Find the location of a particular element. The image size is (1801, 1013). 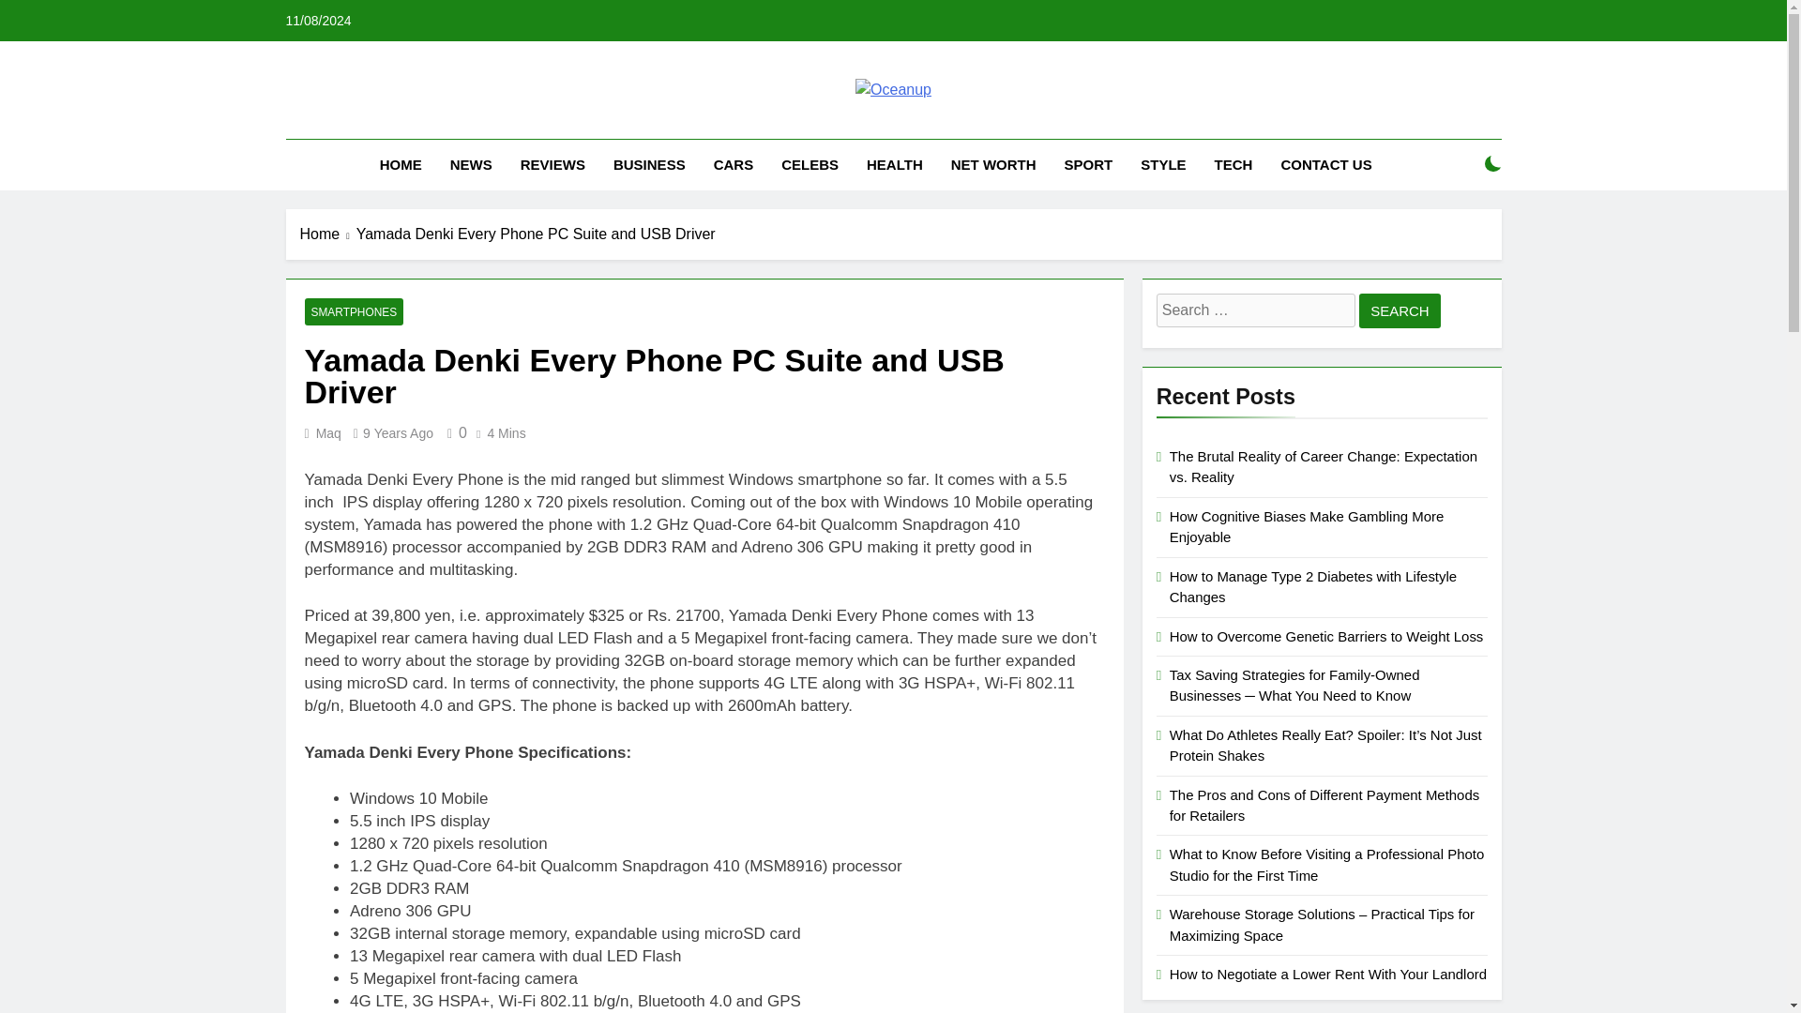

Maq is located at coordinates (328, 432).